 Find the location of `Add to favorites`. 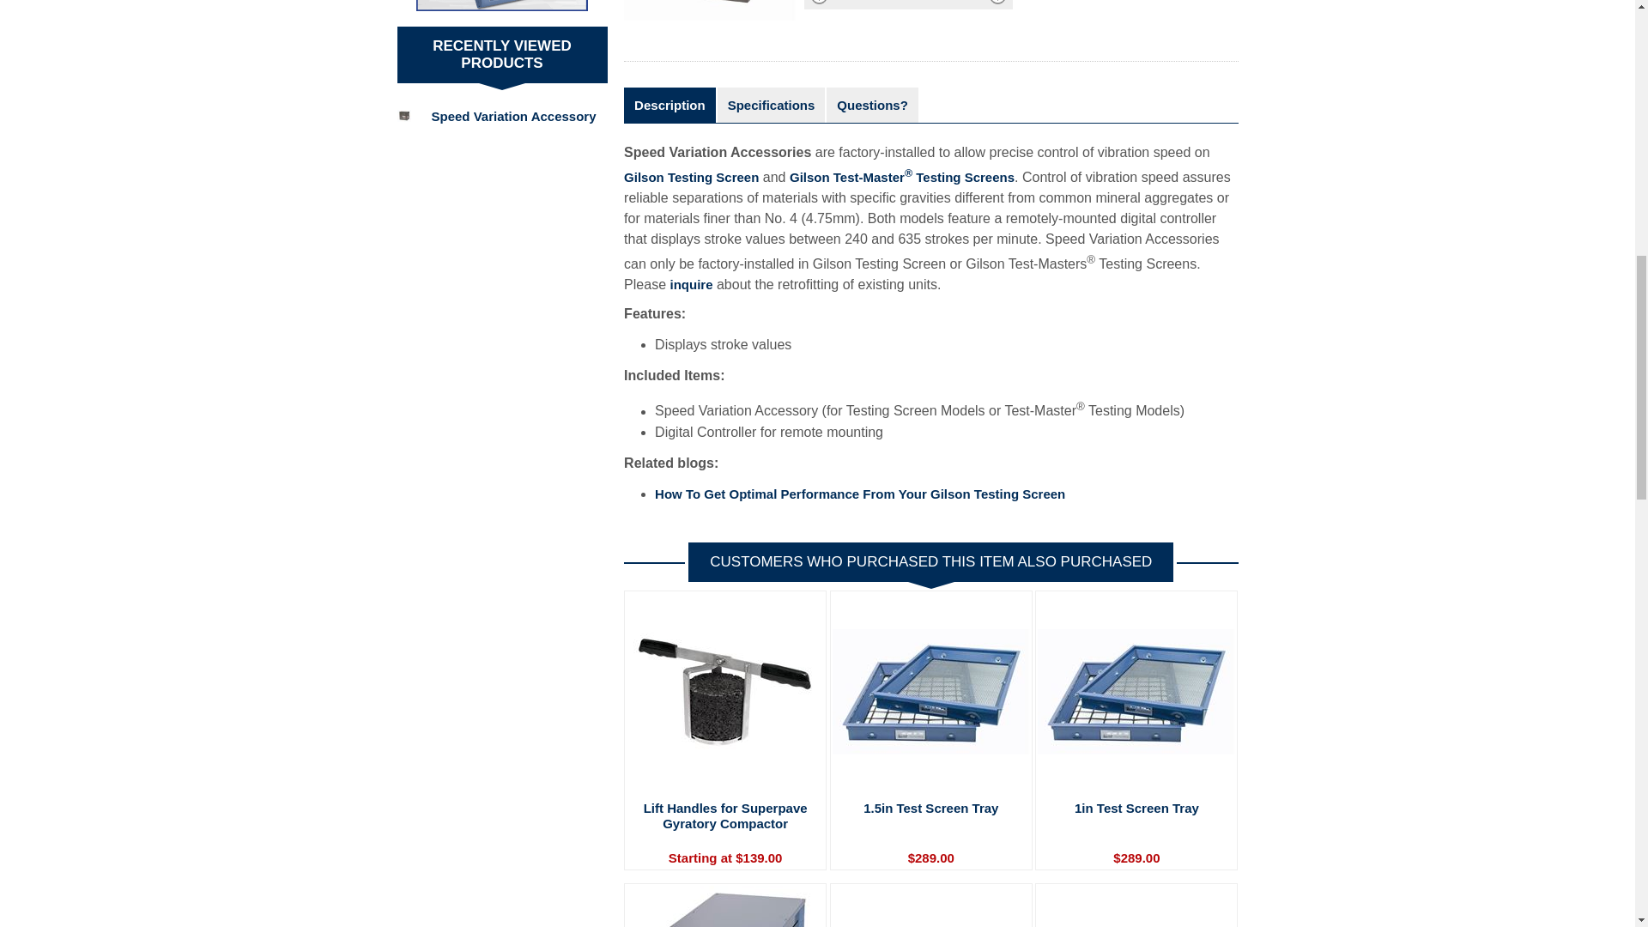

Add to favorites is located at coordinates (908, 4).